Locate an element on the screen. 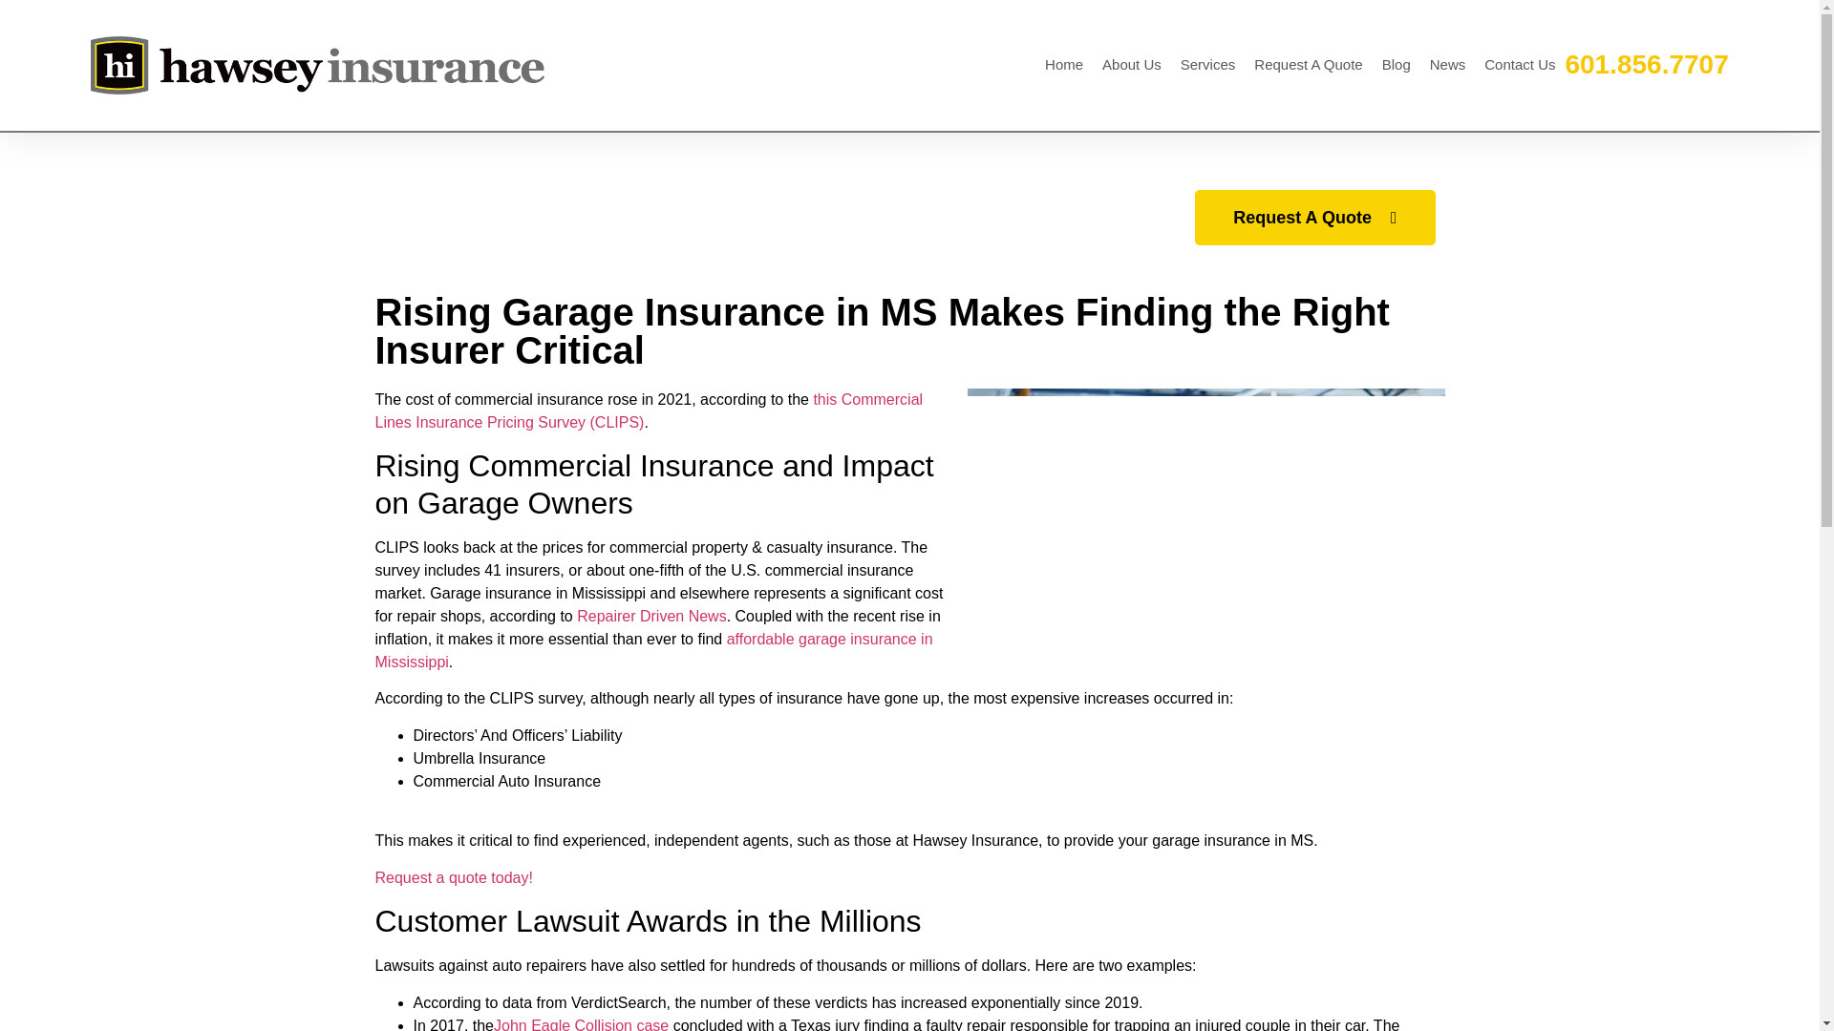 This screenshot has width=1834, height=1031. Blog is located at coordinates (1396, 65).